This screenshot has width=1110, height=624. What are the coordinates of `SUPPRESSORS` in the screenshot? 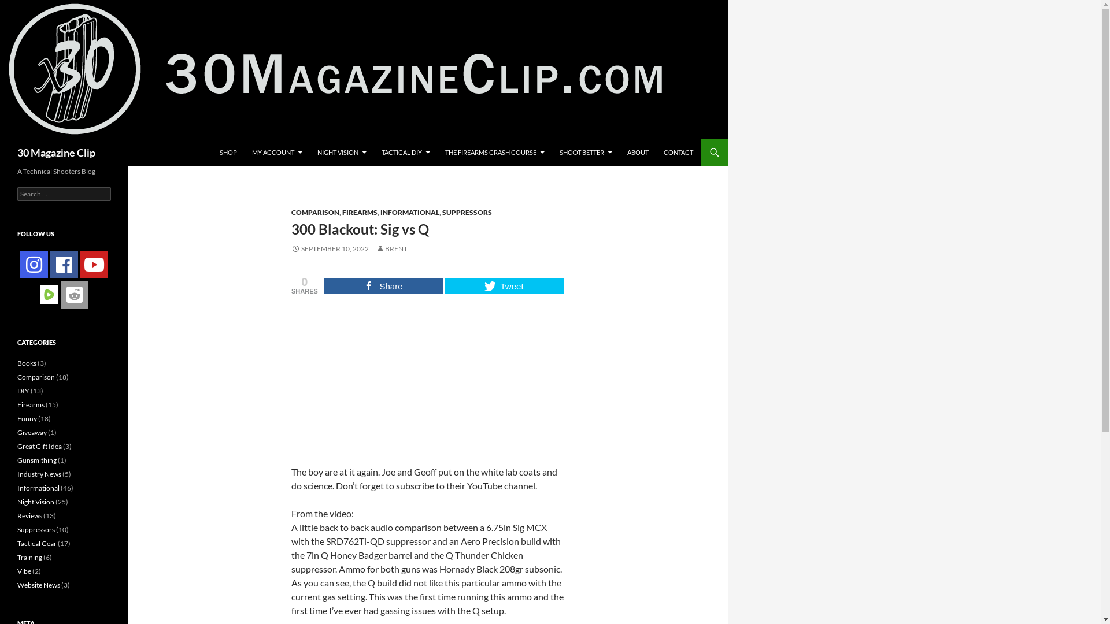 It's located at (467, 213).